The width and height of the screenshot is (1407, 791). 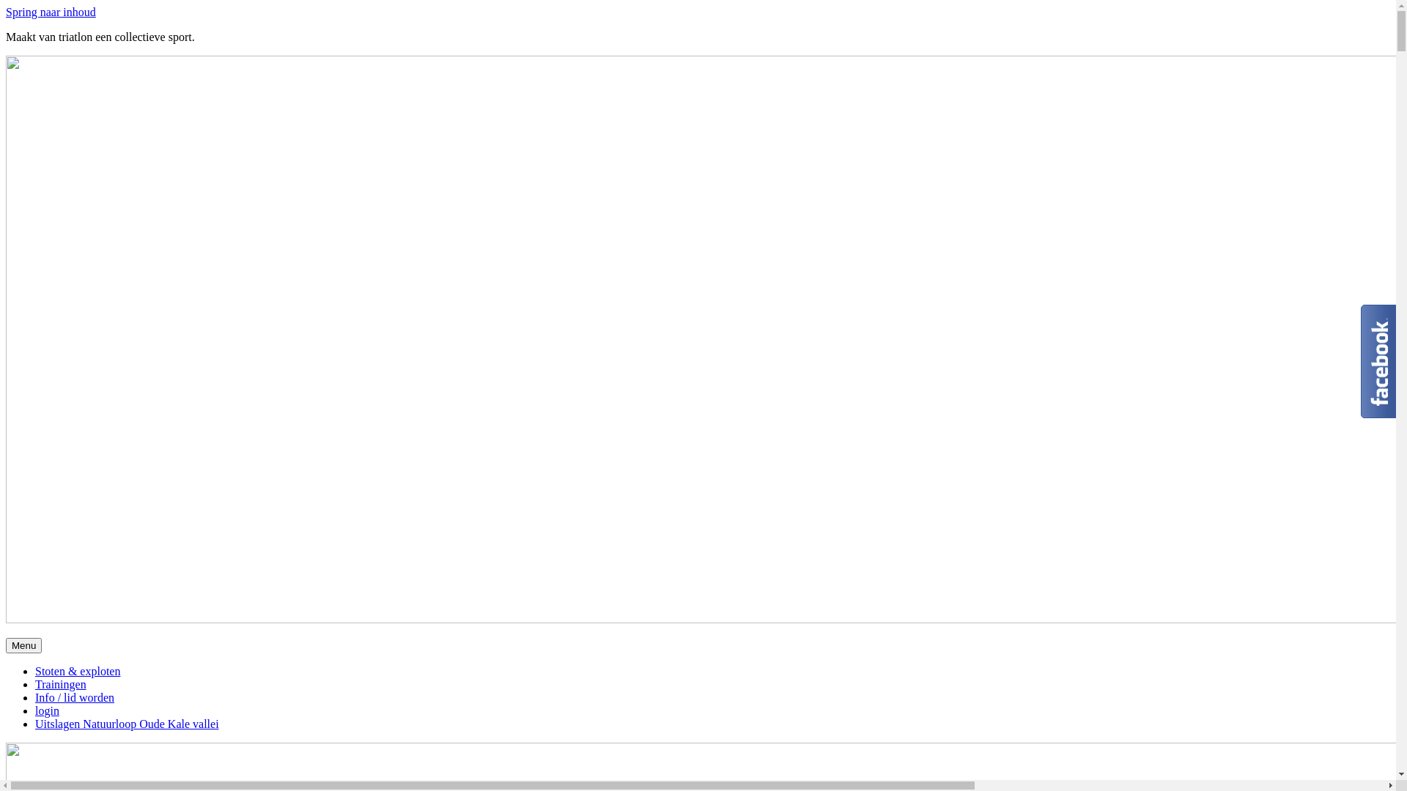 I want to click on Spring naar inhoud, so click(x=51, y=12).